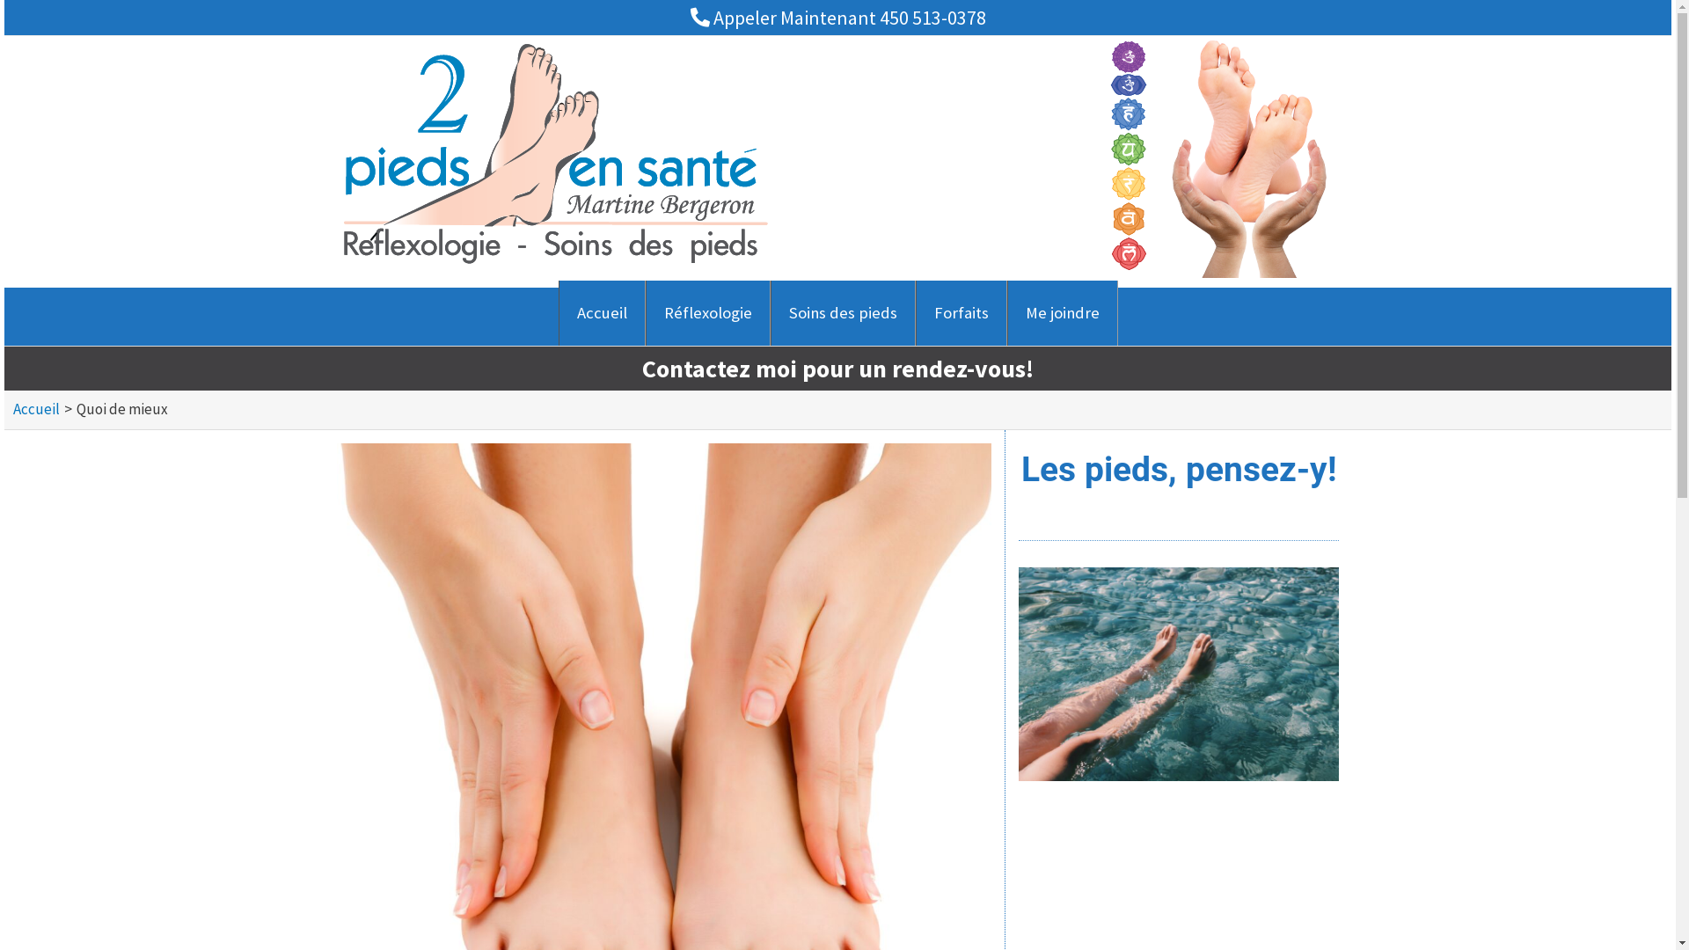 The width and height of the screenshot is (1689, 950). What do you see at coordinates (602, 313) in the screenshot?
I see `Accueil` at bounding box center [602, 313].